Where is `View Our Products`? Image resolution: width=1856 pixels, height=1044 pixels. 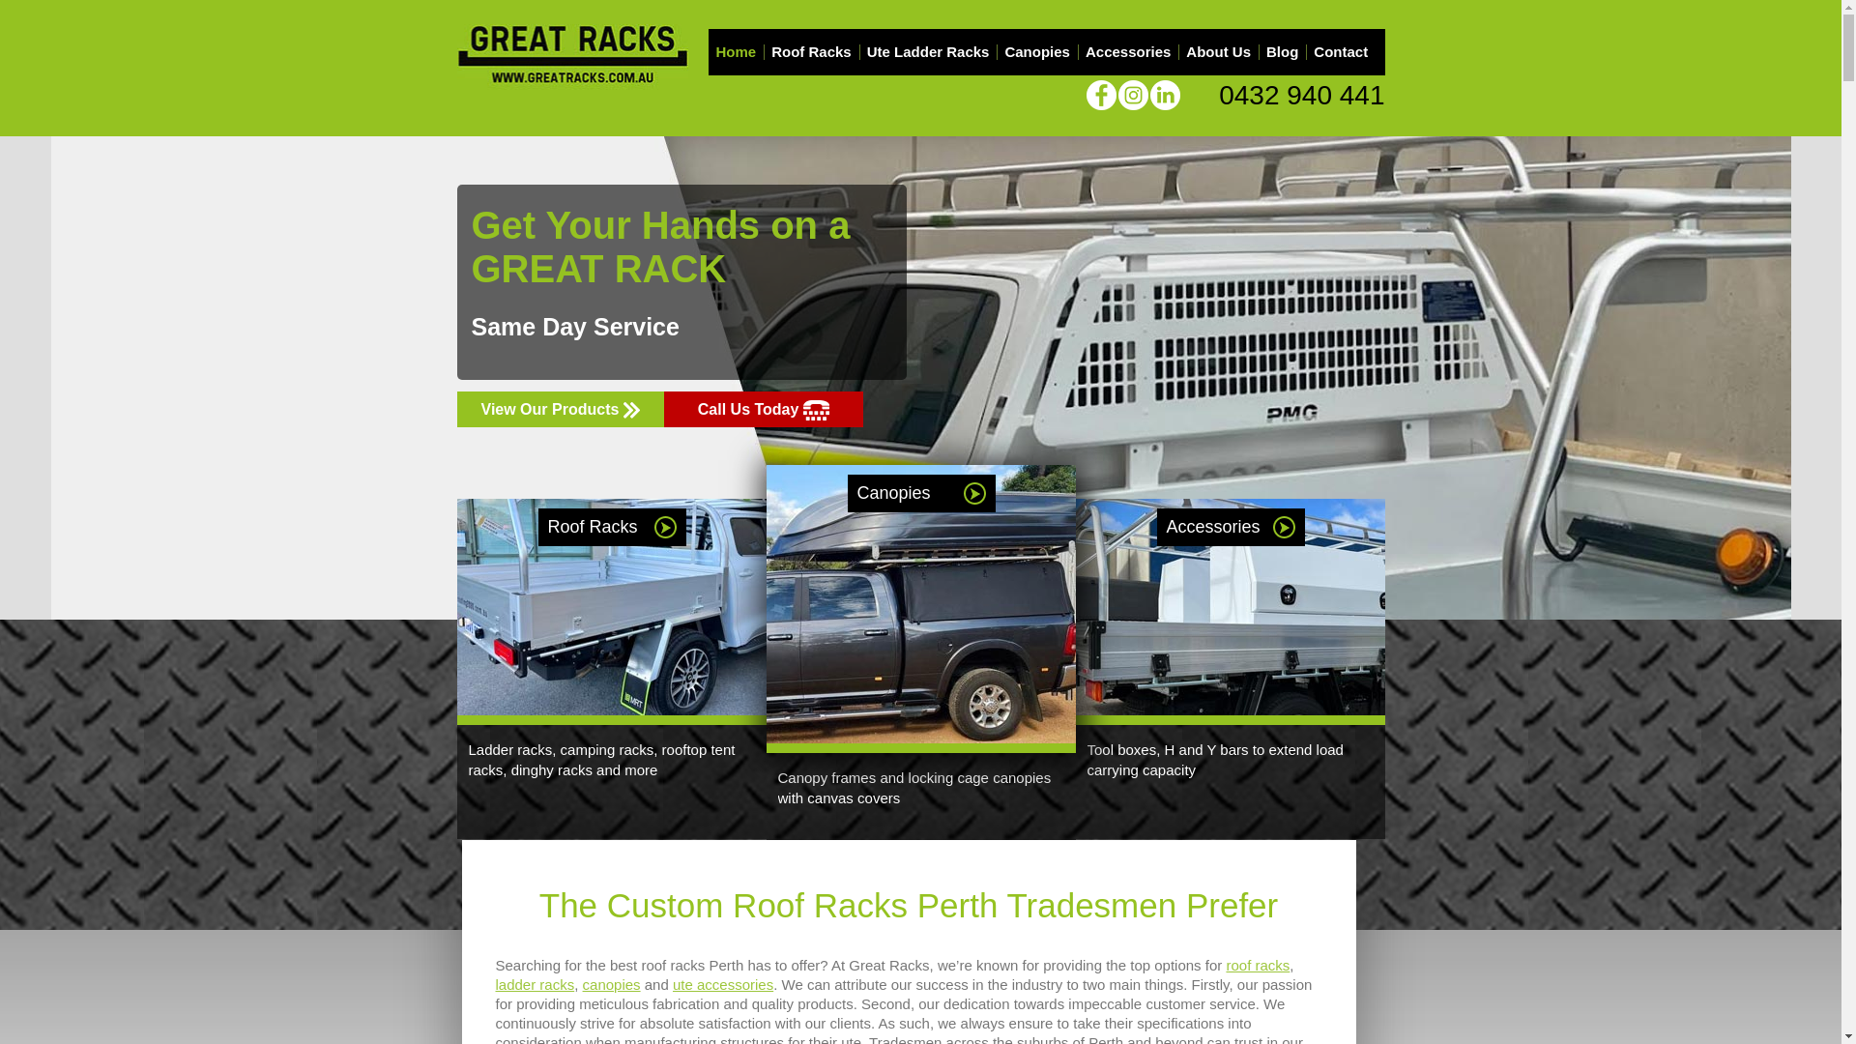 View Our Products is located at coordinates (560, 410).